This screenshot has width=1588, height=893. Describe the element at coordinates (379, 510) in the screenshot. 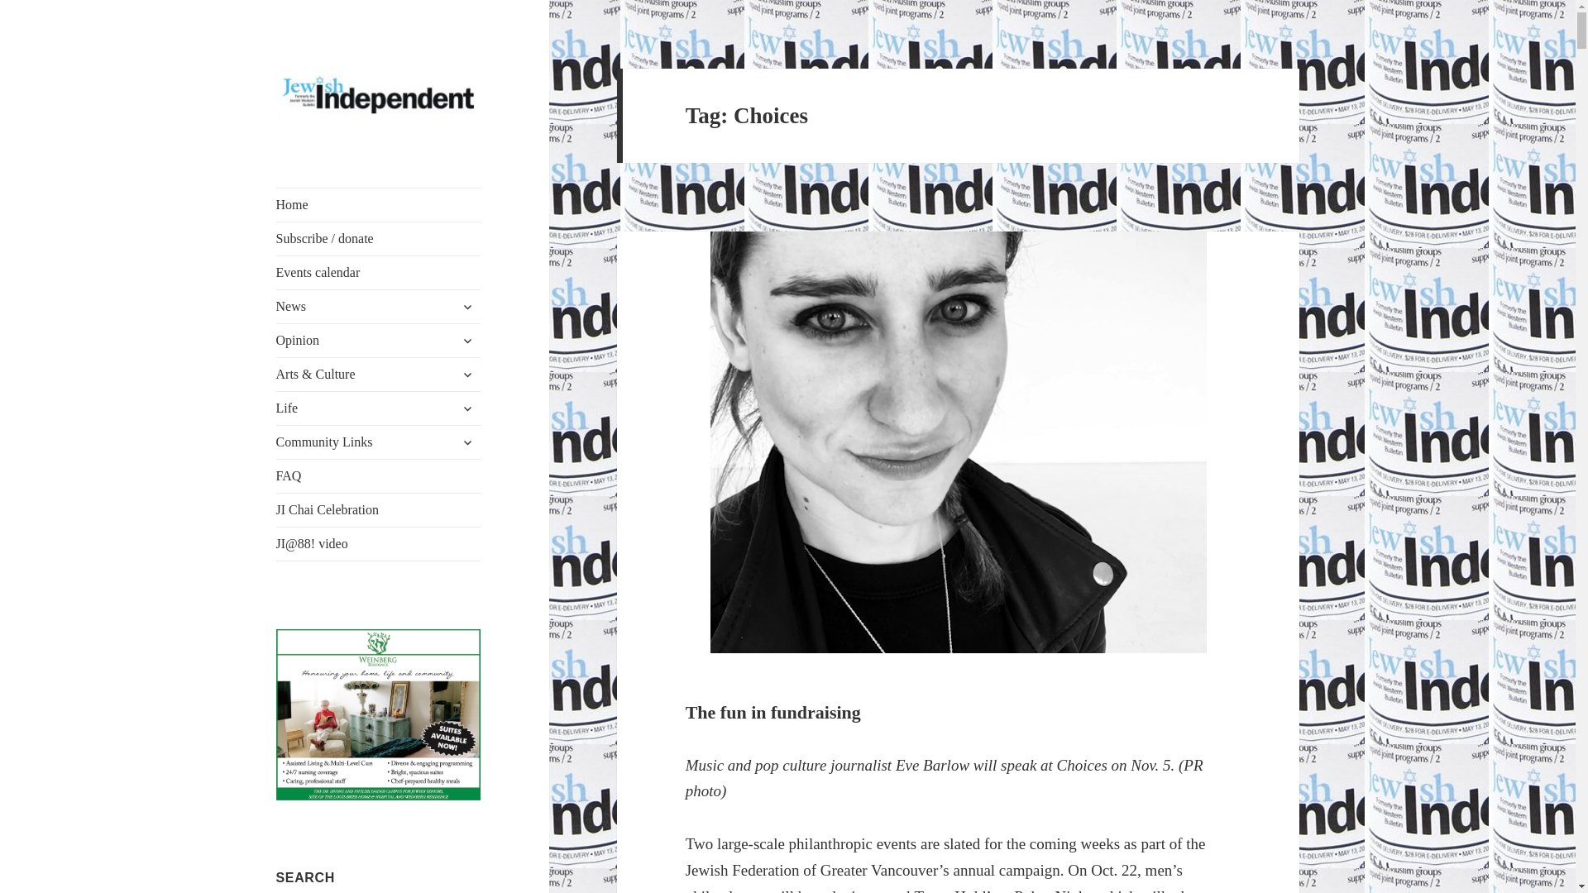

I see `JI Chai Celebration` at that location.